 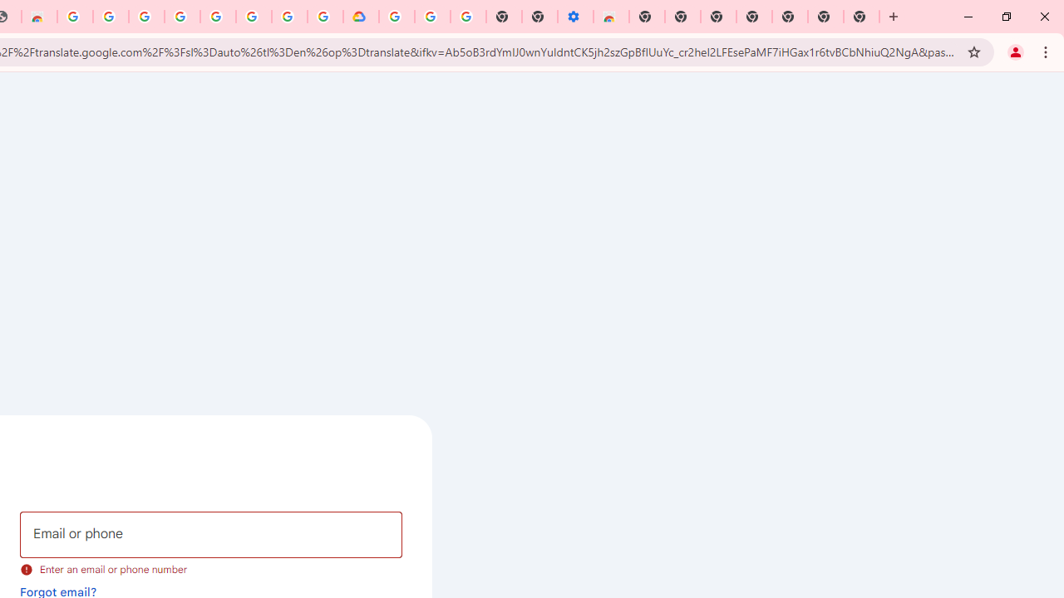 I want to click on Sign in - Google Accounts, so click(x=397, y=17).